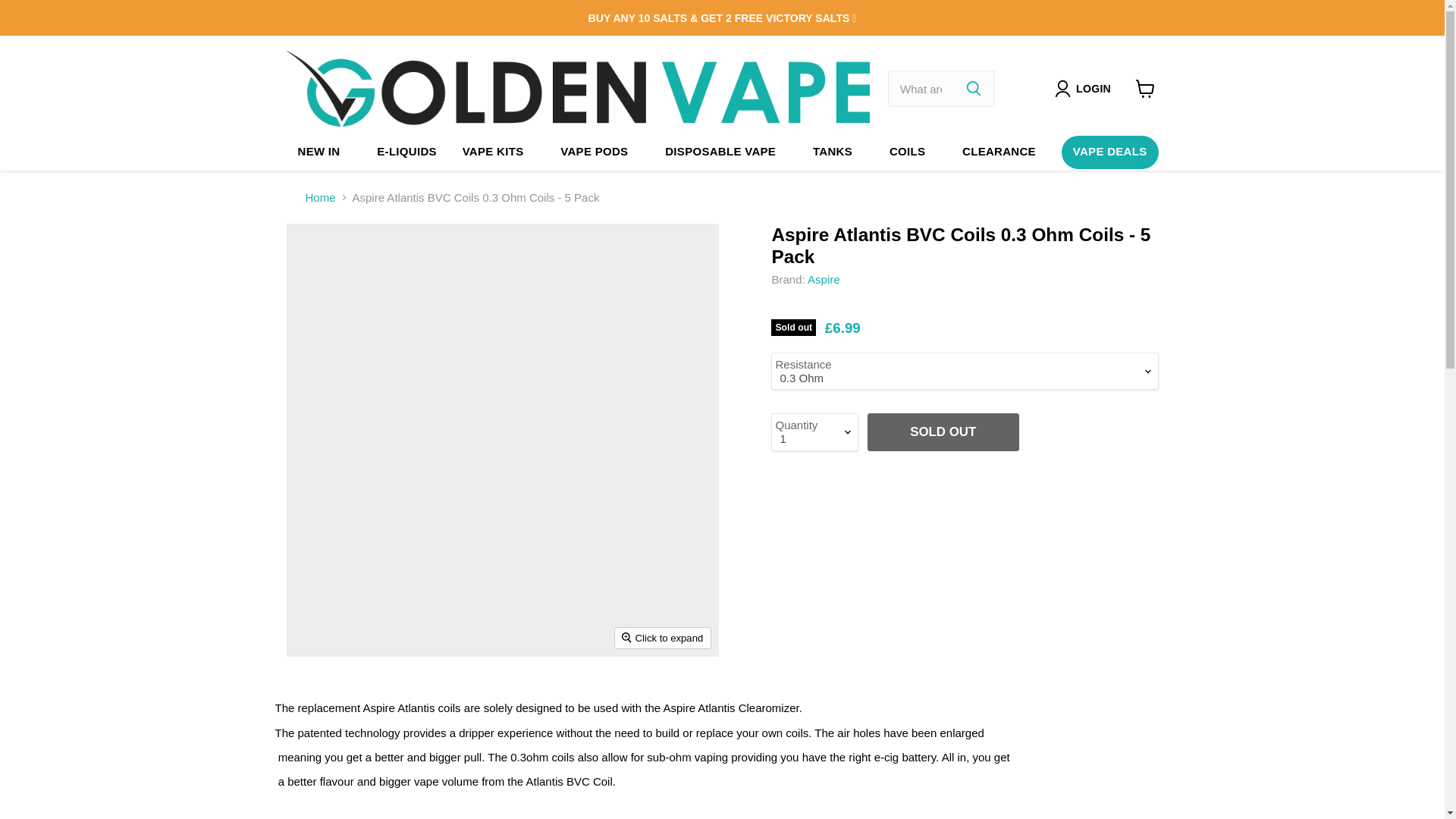 The height and width of the screenshot is (819, 1456). I want to click on E-LIQUIDS, so click(406, 152).